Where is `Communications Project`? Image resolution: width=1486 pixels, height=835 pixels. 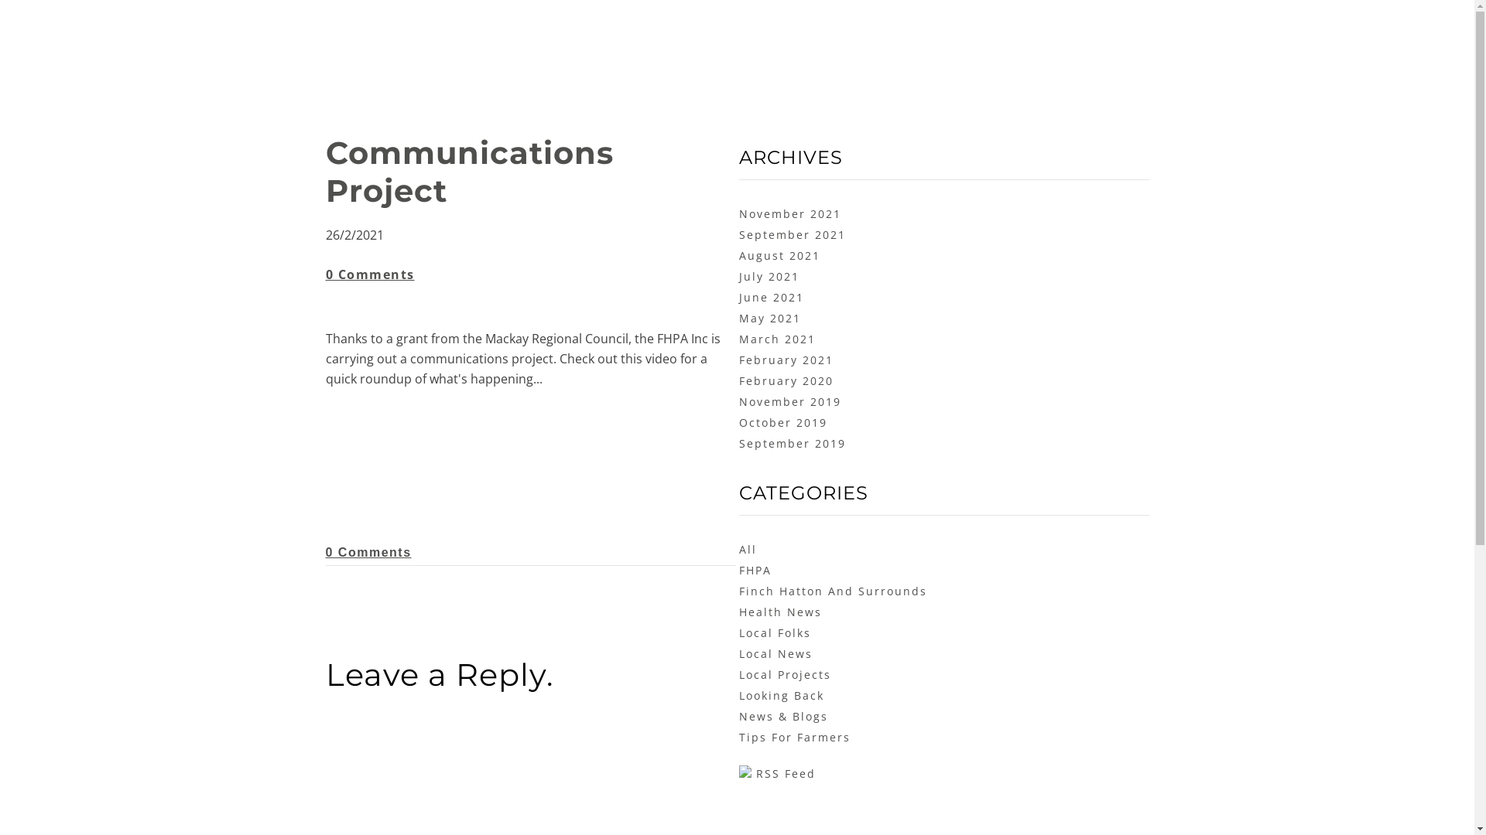
Communications Project is located at coordinates (469, 172).